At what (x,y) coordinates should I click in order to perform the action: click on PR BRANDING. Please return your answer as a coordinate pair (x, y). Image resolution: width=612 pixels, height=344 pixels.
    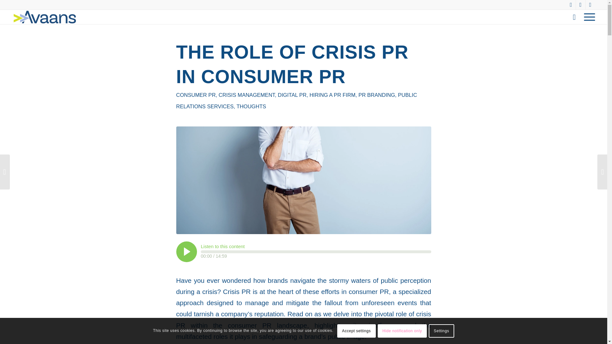
    Looking at the image, I should click on (376, 95).